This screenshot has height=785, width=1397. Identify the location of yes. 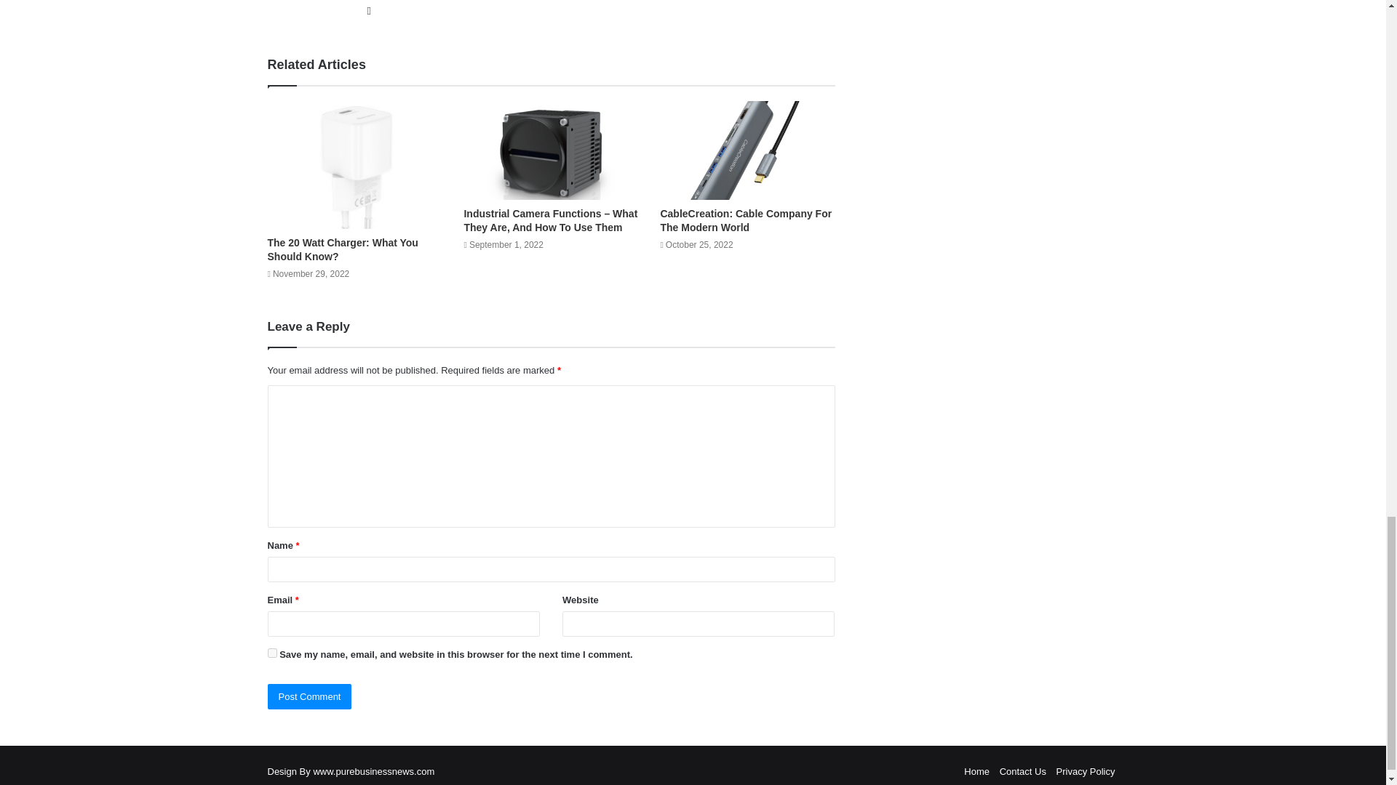
(272, 653).